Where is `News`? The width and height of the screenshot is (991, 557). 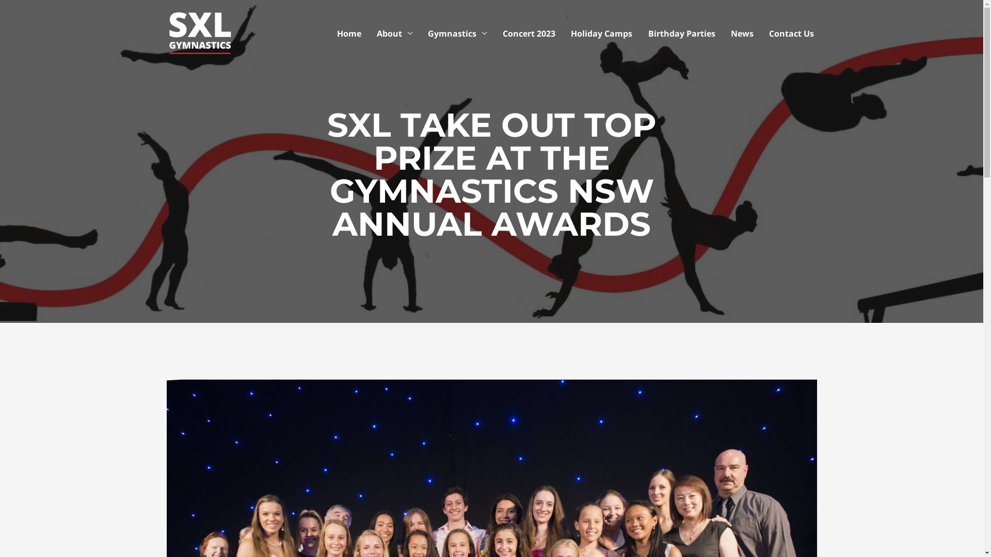 News is located at coordinates (742, 34).